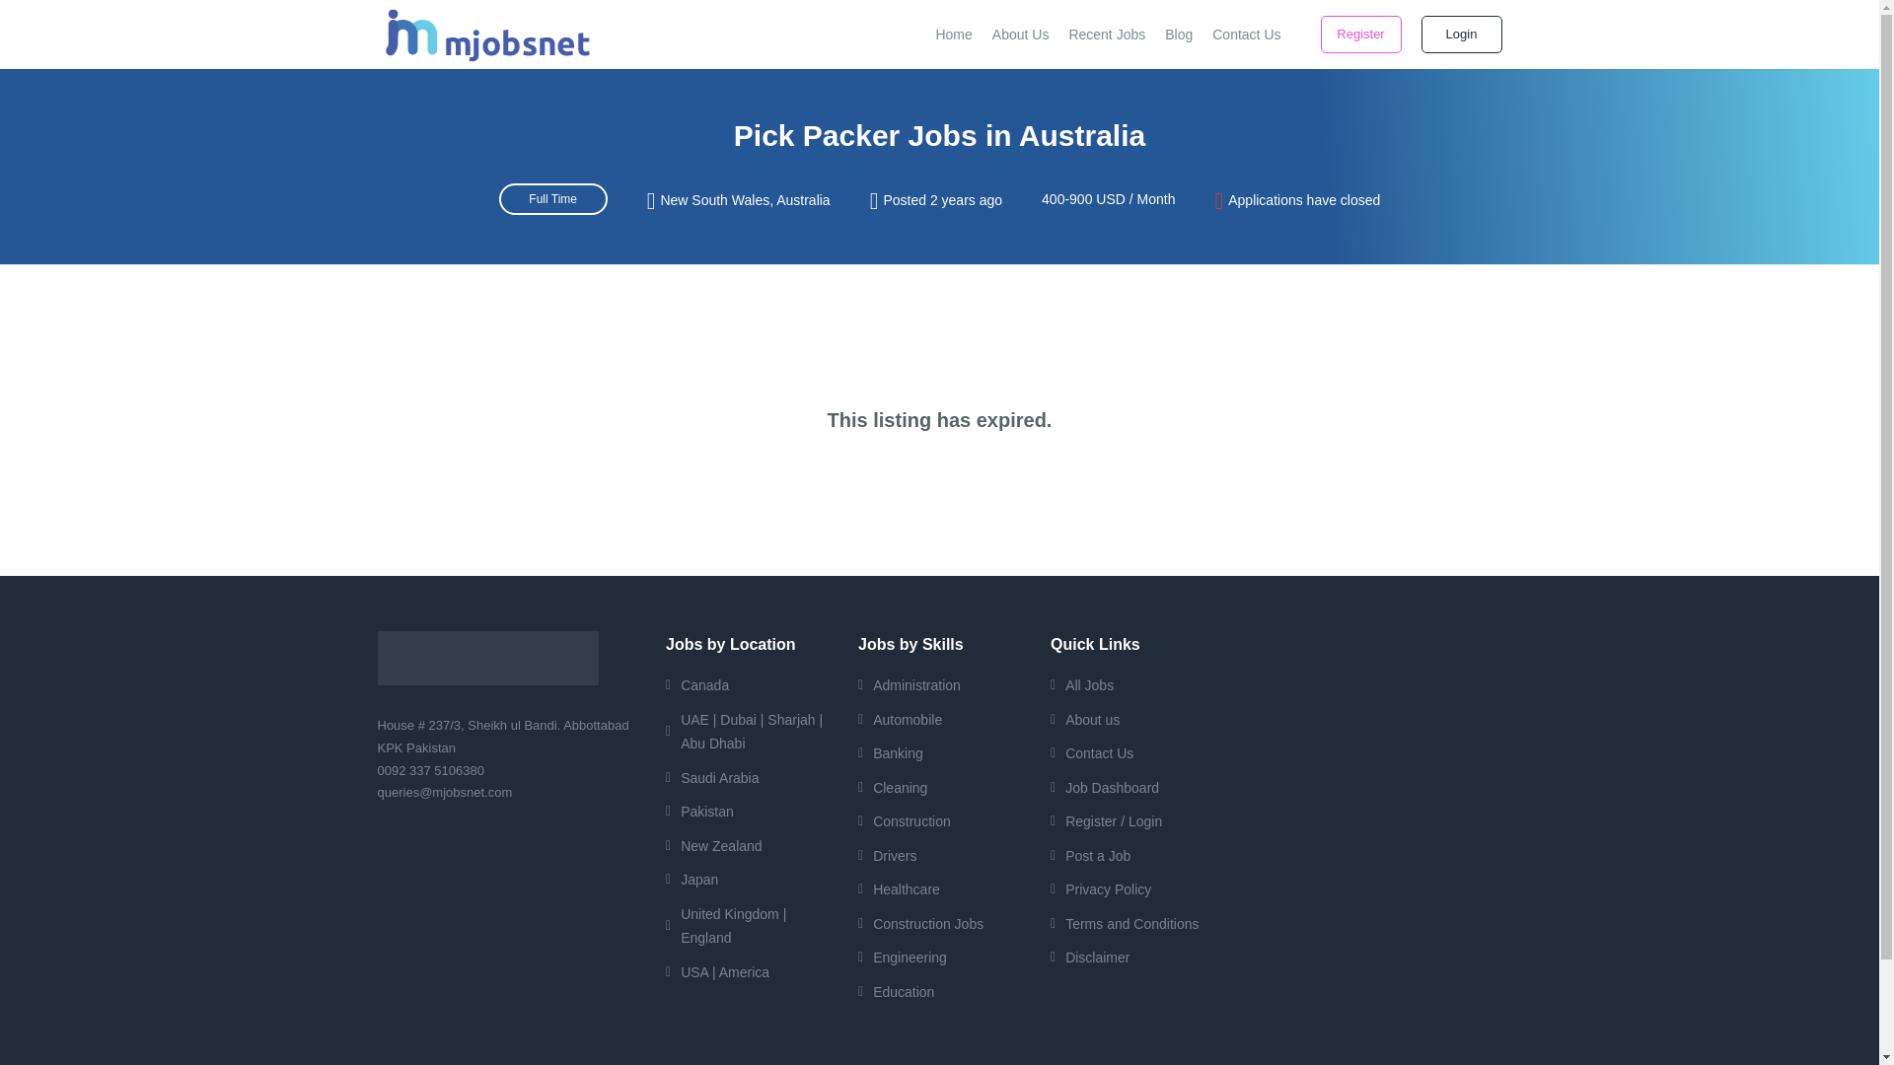 Image resolution: width=1894 pixels, height=1065 pixels. What do you see at coordinates (754, 812) in the screenshot?
I see `Pakistan` at bounding box center [754, 812].